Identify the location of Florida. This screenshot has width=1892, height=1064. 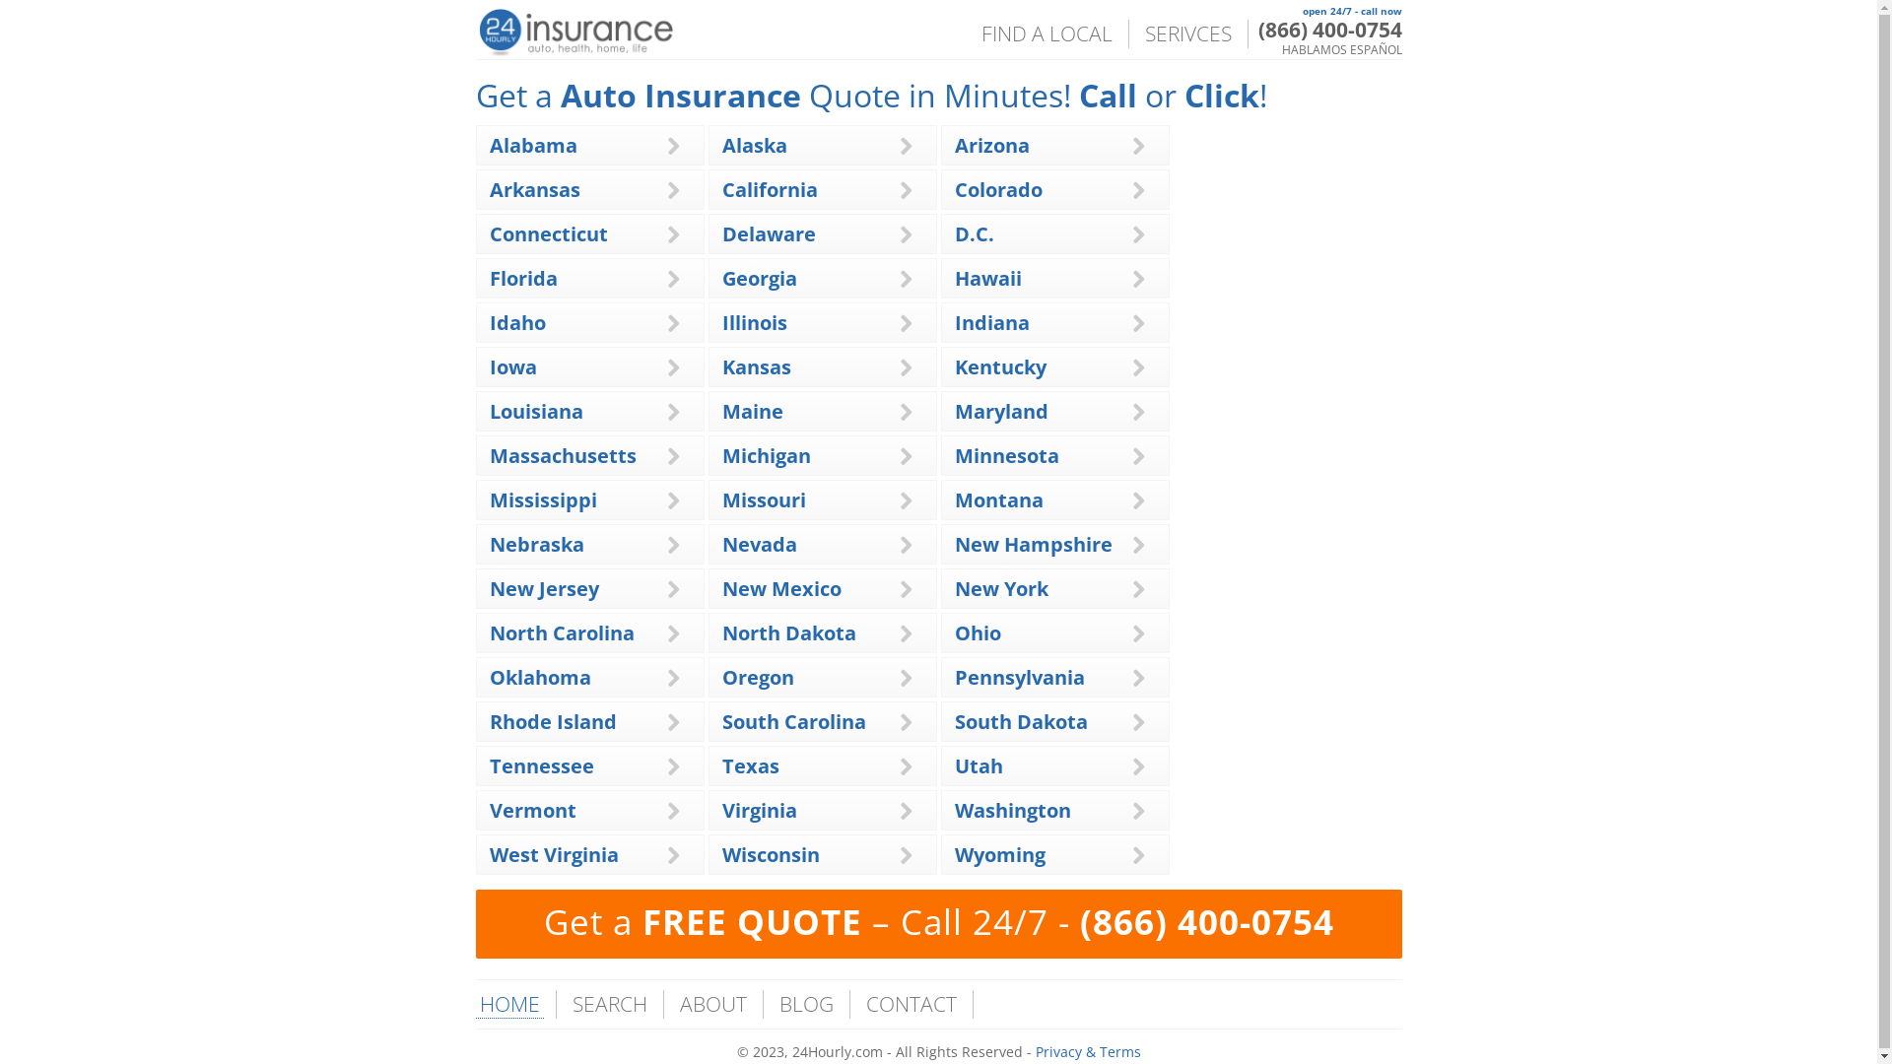
(522, 278).